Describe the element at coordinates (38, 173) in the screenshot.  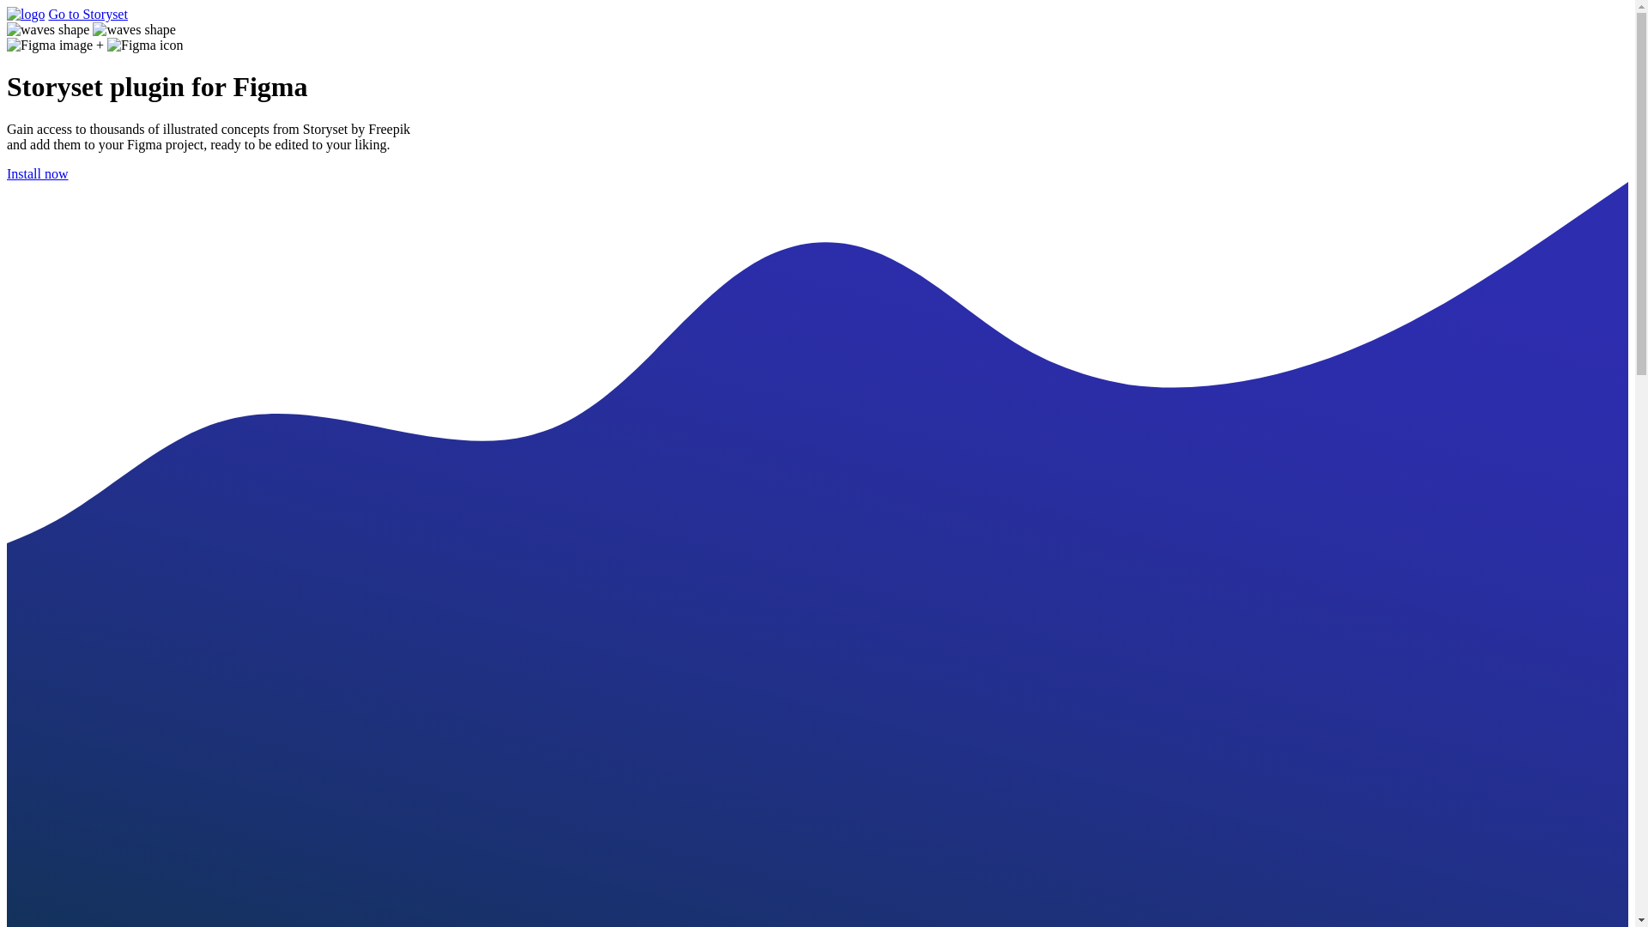
I see `Install now` at that location.